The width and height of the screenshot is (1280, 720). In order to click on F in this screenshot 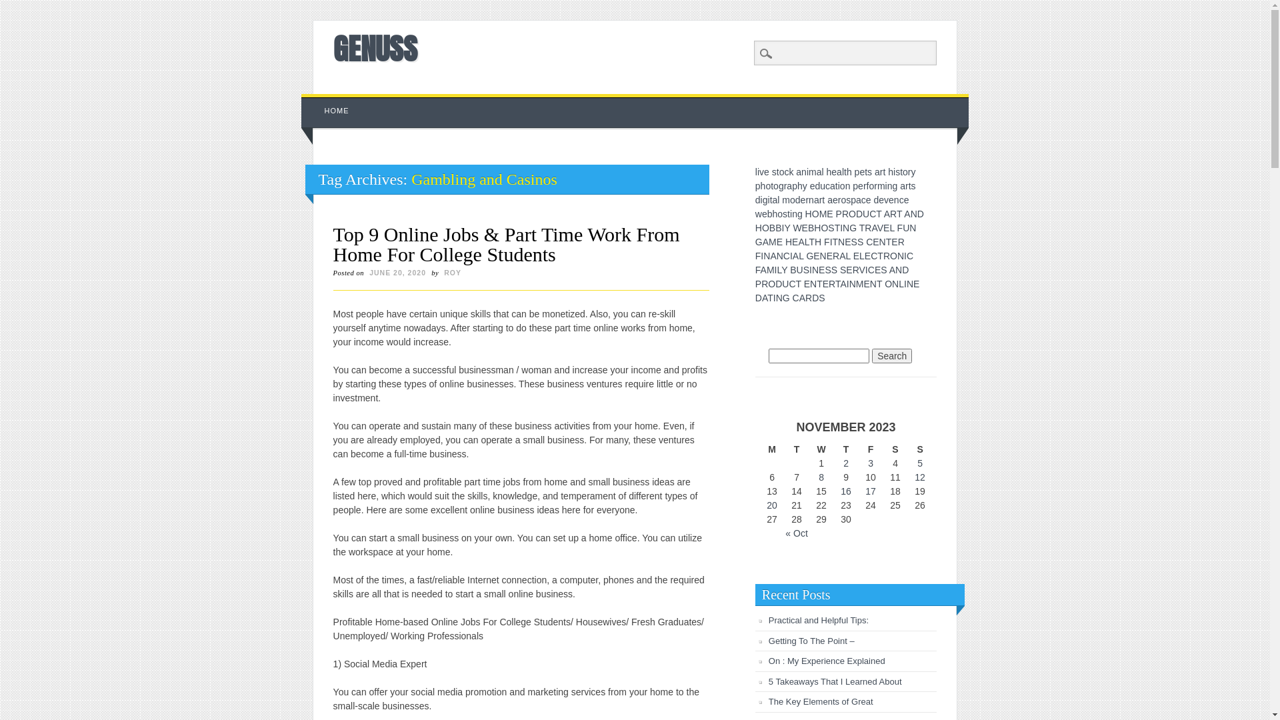, I will do `click(827, 242)`.